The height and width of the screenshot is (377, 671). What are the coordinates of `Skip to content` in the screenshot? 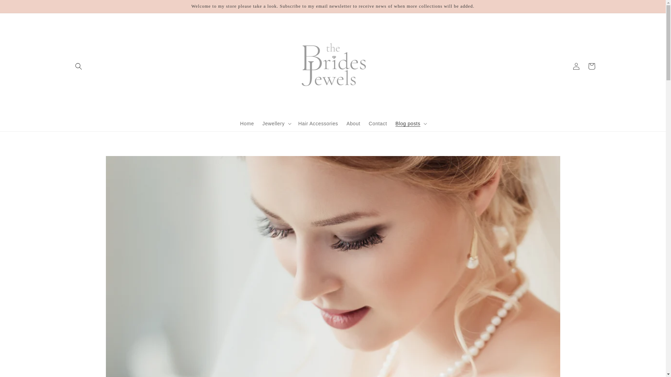 It's located at (21, 8).